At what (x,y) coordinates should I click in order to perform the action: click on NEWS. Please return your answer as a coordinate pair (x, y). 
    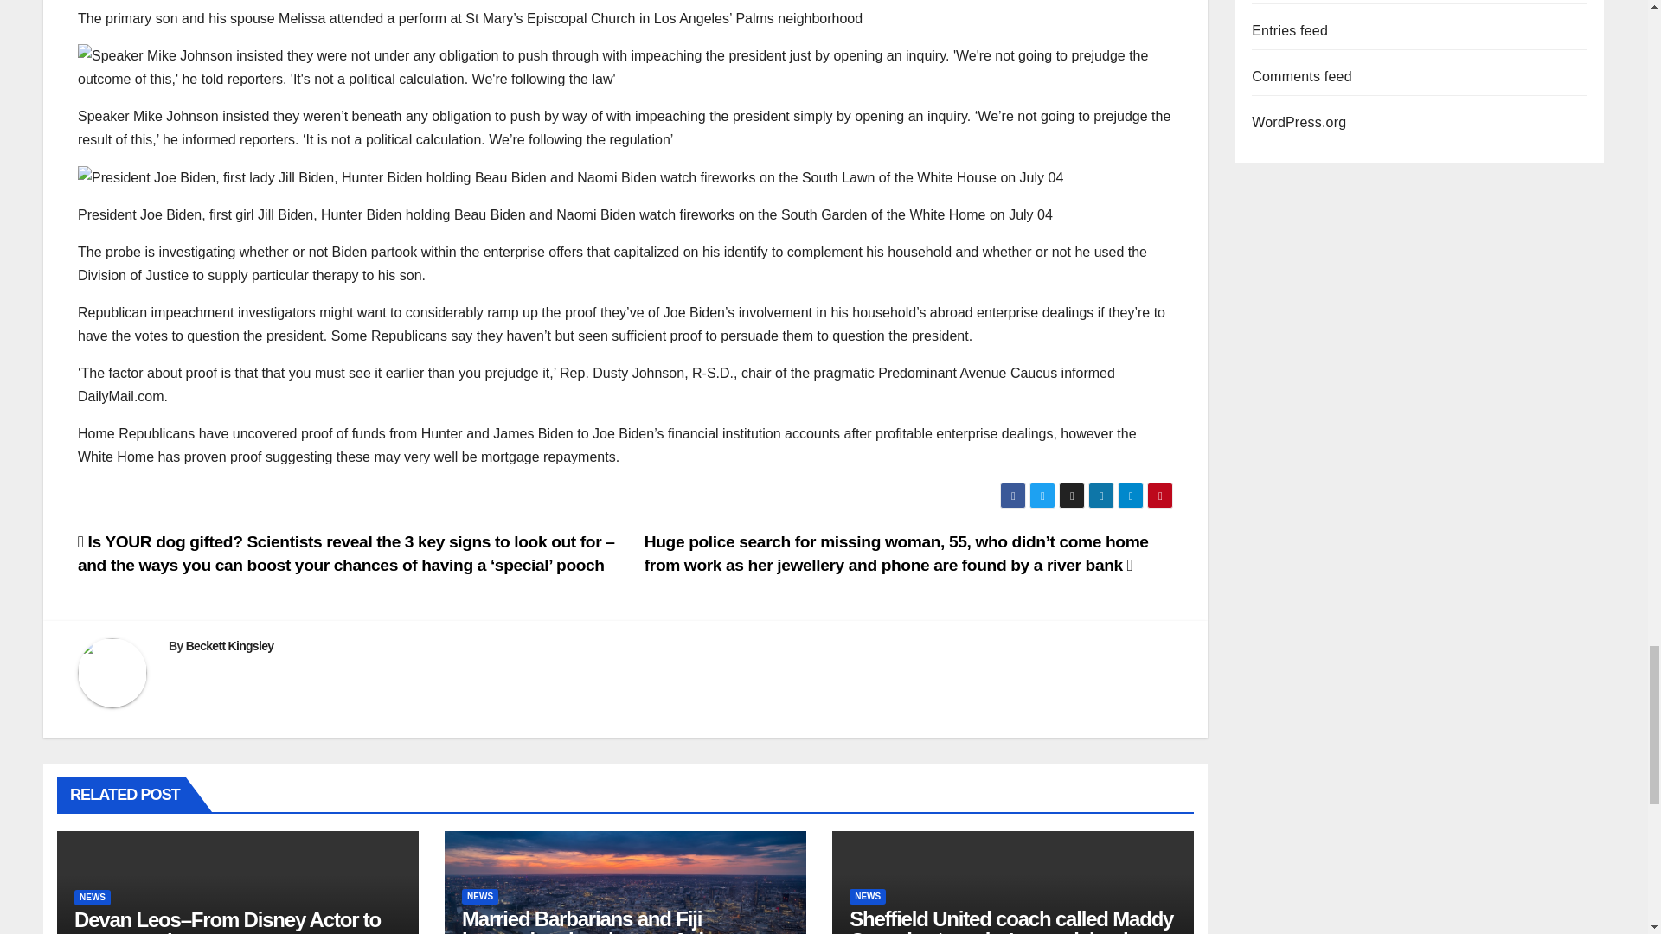
    Looking at the image, I should click on (867, 897).